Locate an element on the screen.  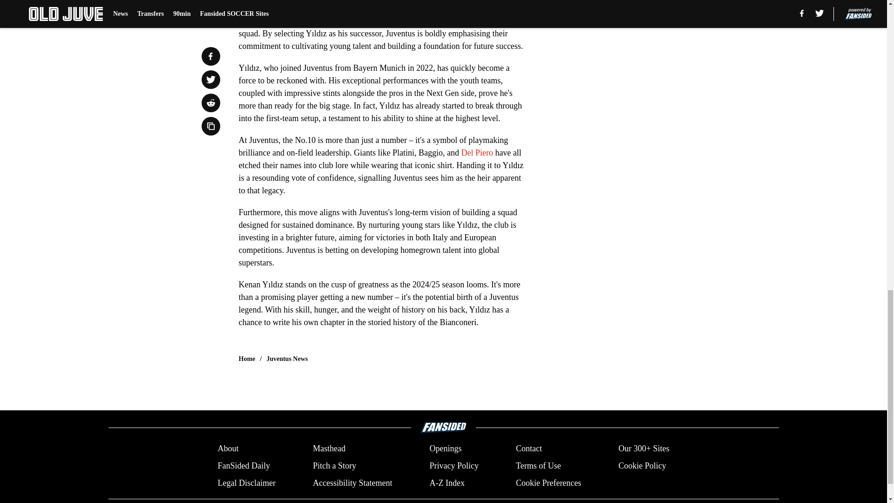
Pitch a Story is located at coordinates (334, 466).